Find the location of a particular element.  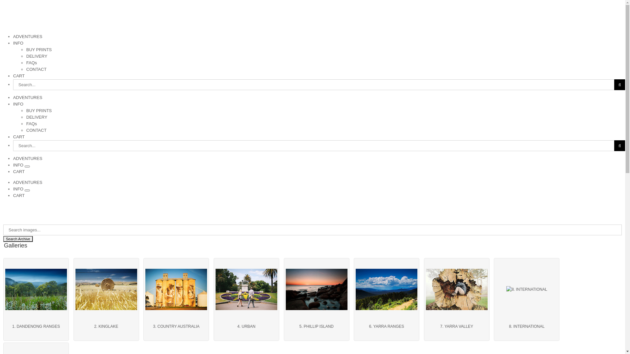

7. YARRA VALLEY is located at coordinates (457, 326).